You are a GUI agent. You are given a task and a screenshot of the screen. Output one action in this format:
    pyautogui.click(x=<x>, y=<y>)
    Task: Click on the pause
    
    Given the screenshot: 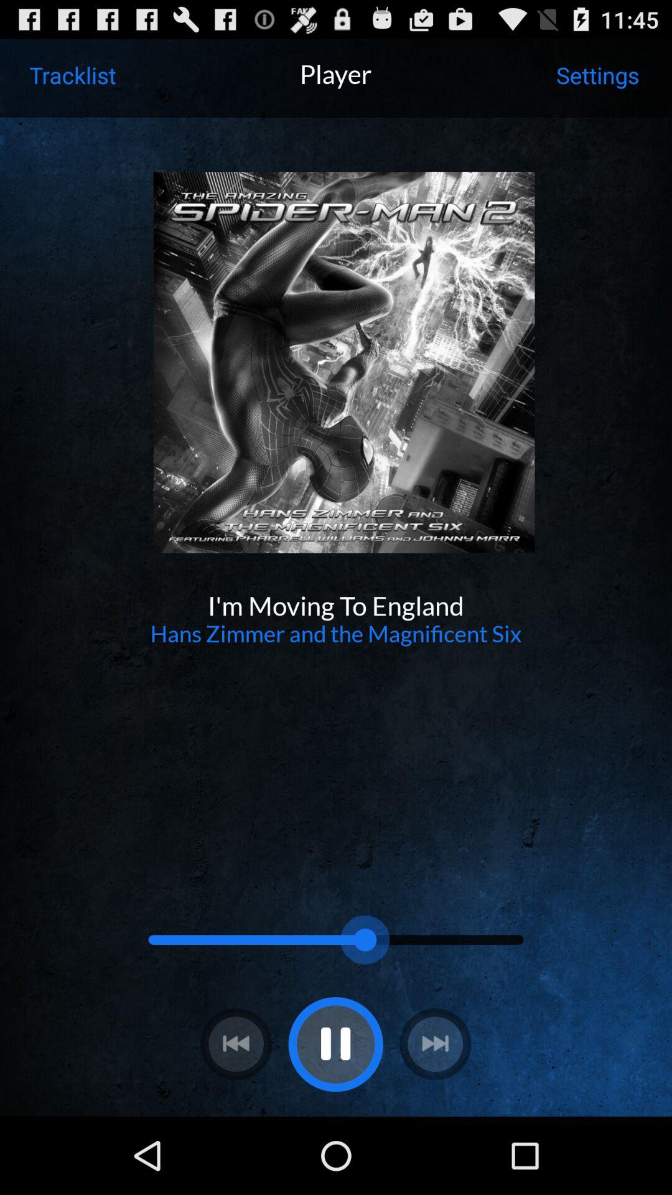 What is the action you would take?
    pyautogui.click(x=335, y=1044)
    